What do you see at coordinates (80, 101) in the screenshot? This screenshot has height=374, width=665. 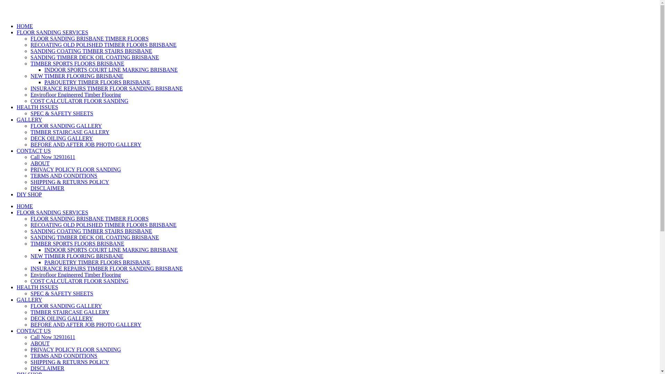 I see `COST CALCULATOR FLOOR SANDING` at bounding box center [80, 101].